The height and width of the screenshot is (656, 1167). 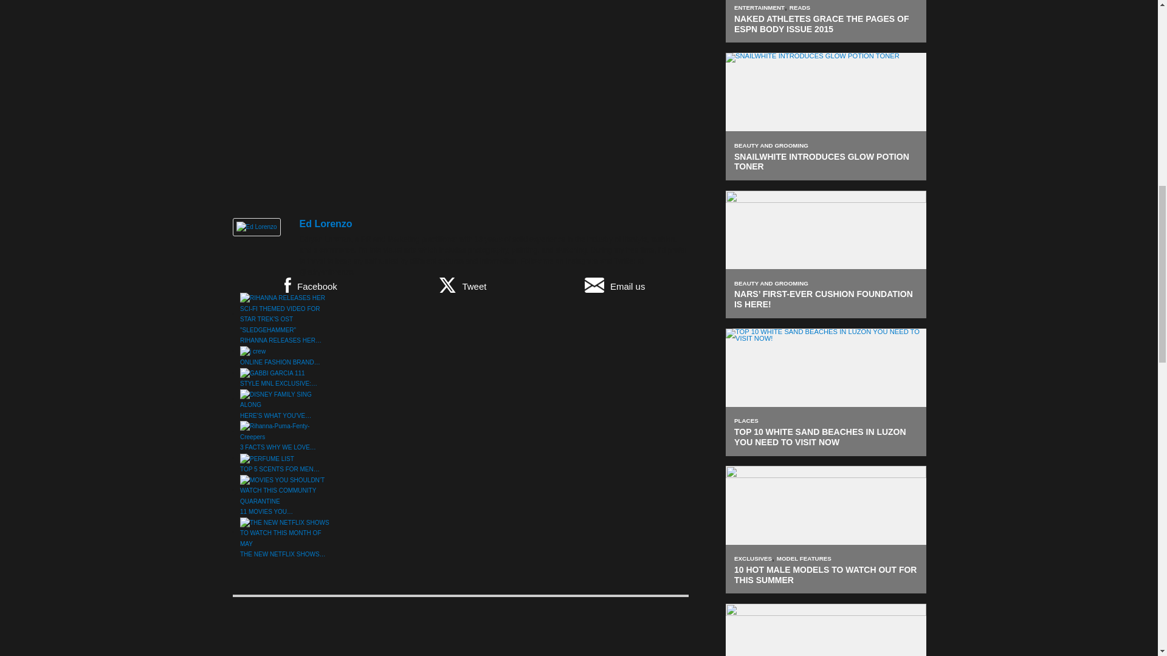 I want to click on Facebook, so click(x=310, y=284).